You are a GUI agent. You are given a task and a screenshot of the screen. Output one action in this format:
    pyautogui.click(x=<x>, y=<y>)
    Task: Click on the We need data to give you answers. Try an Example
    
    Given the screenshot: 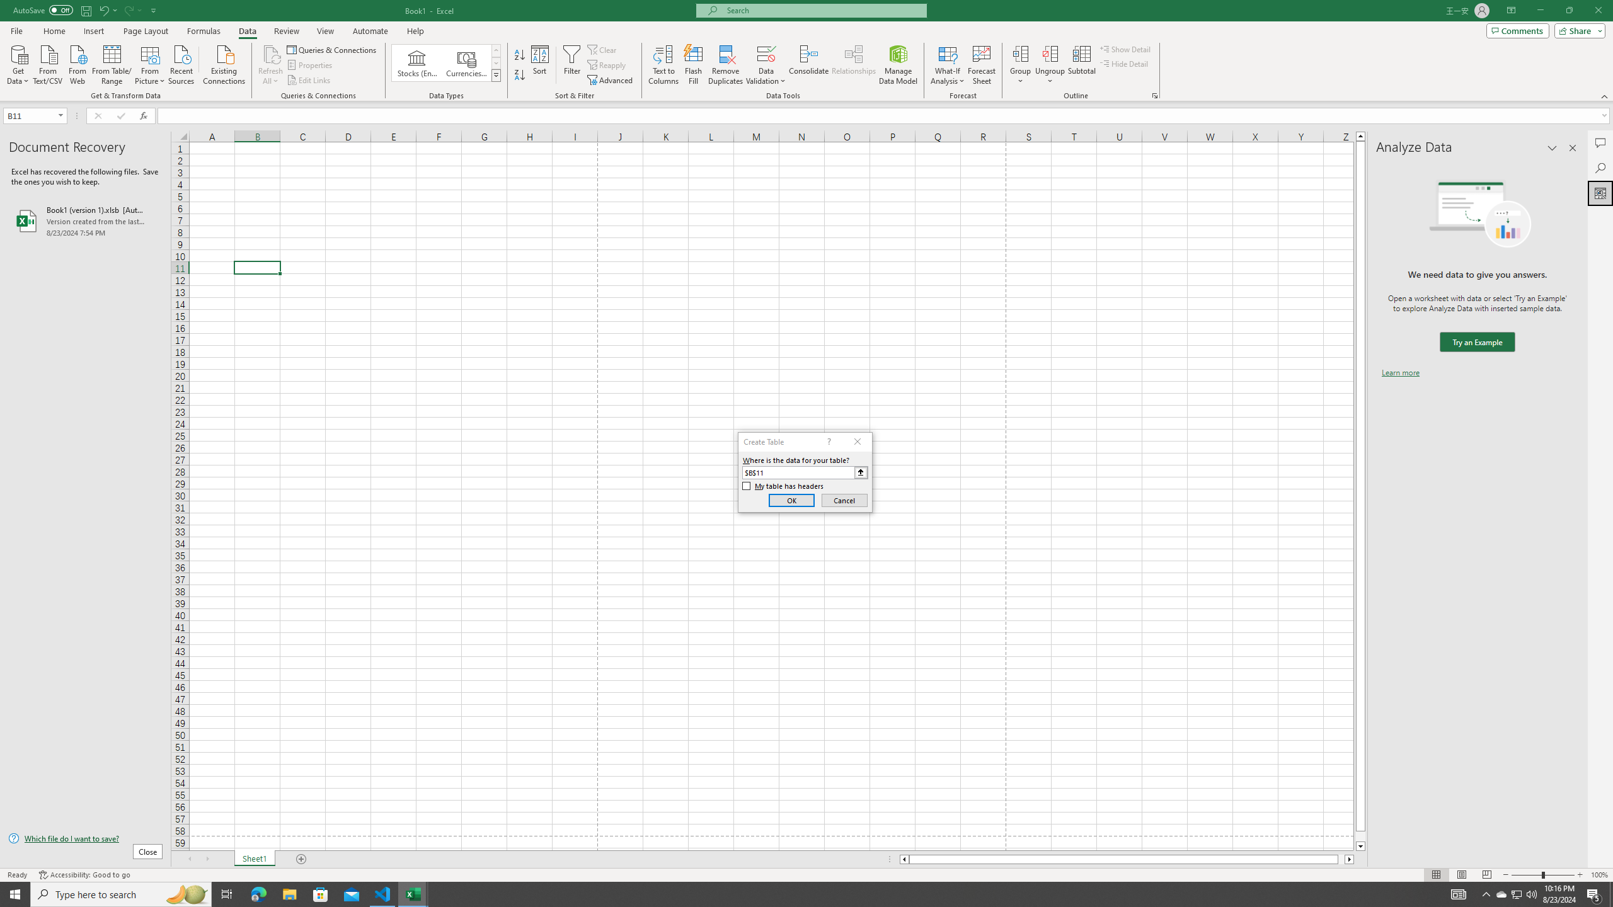 What is the action you would take?
    pyautogui.click(x=1477, y=343)
    